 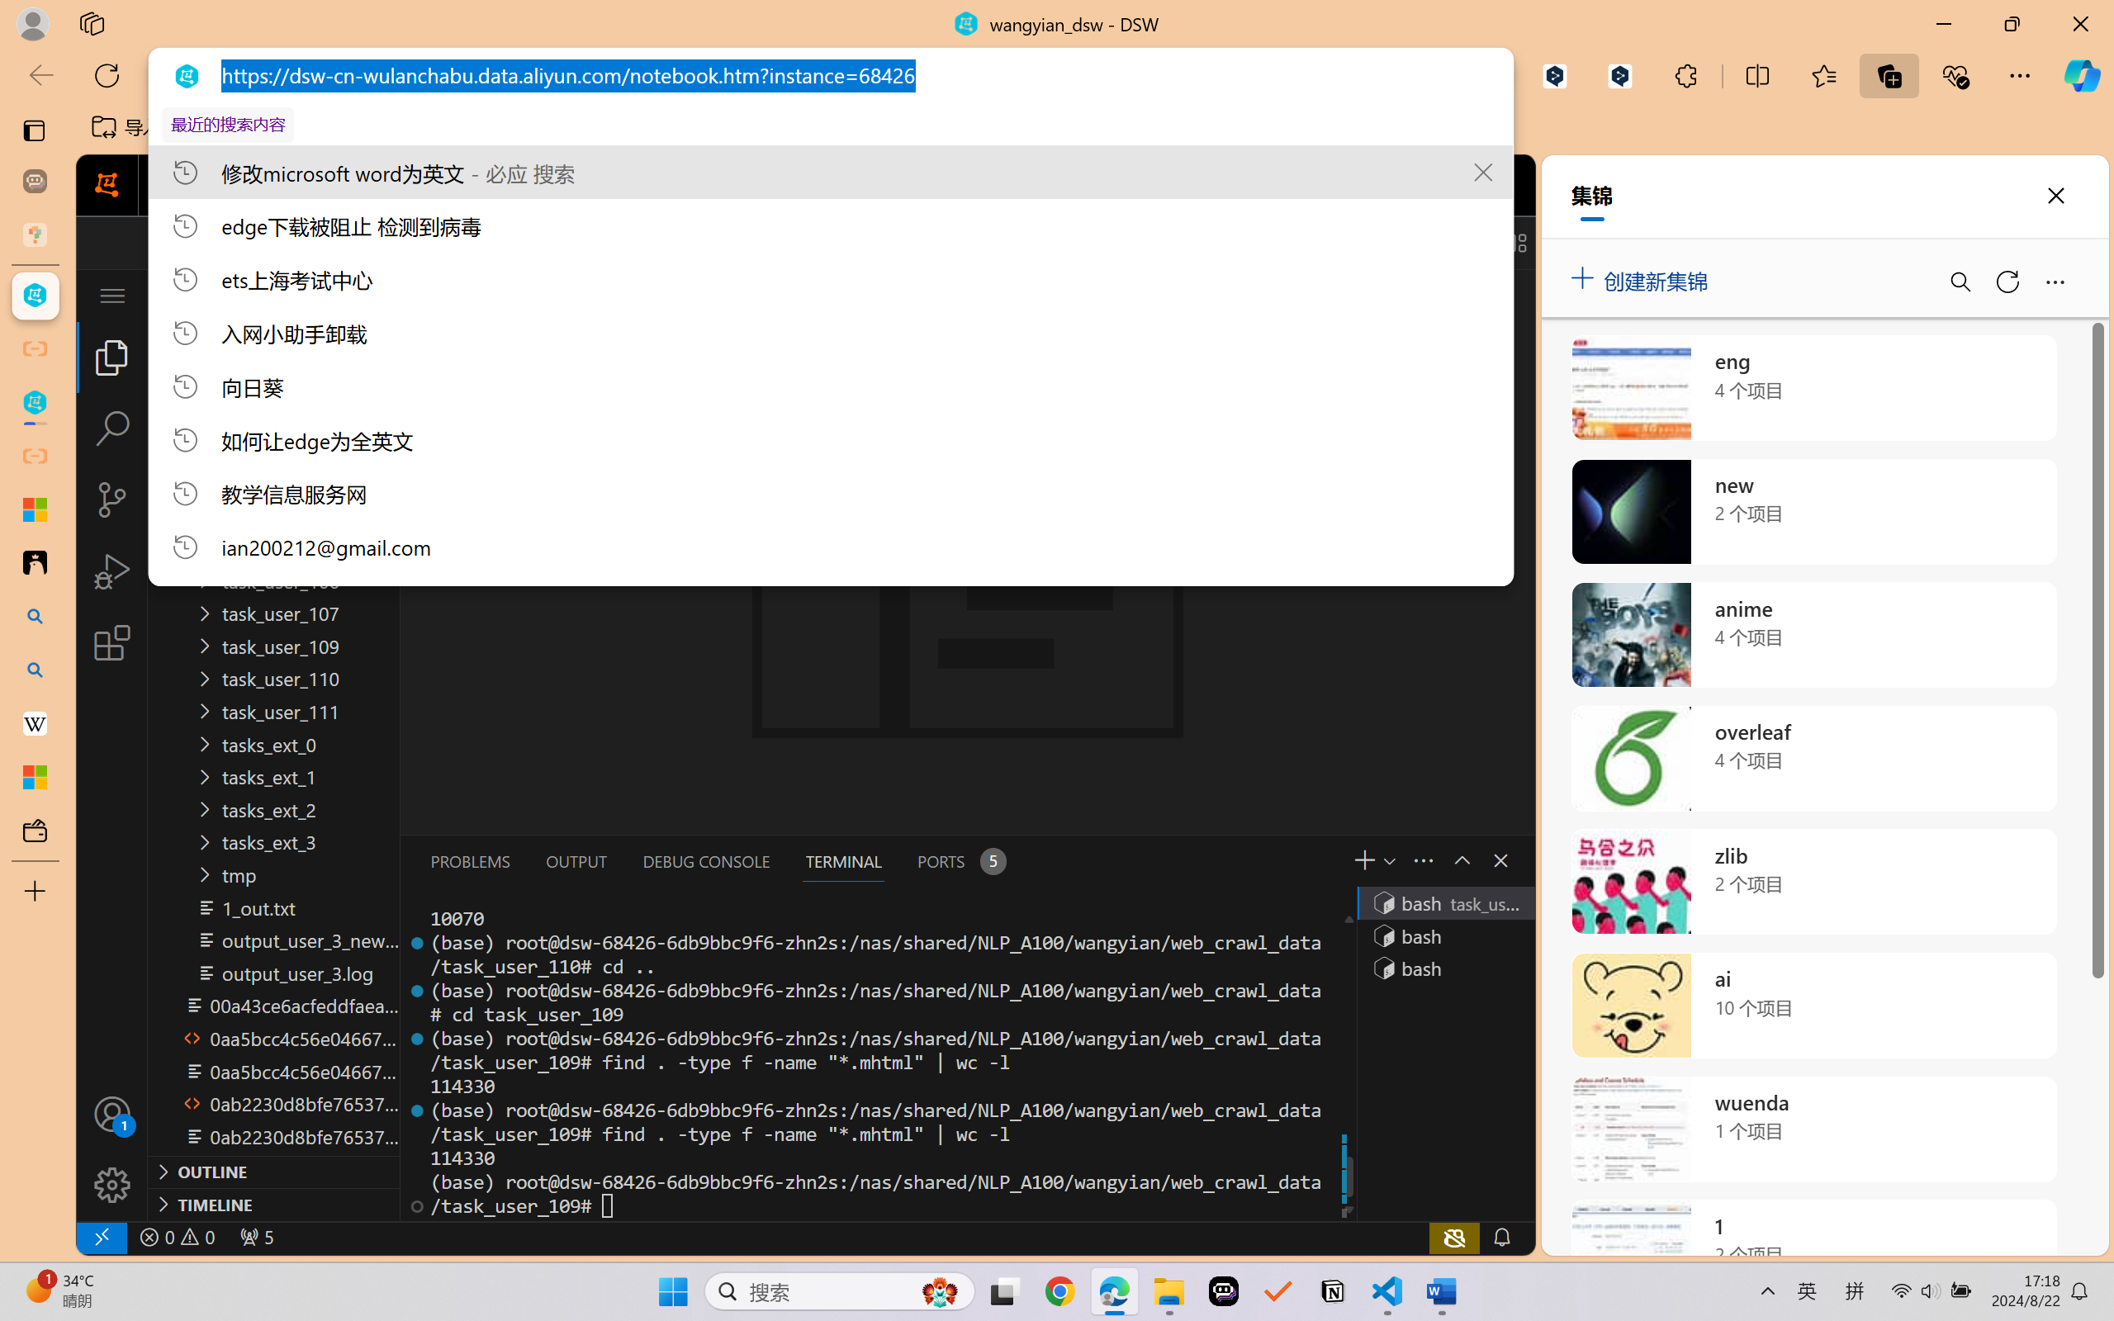 I want to click on Class: xterm-decoration-overview-ruler, so click(x=1348, y=1062).